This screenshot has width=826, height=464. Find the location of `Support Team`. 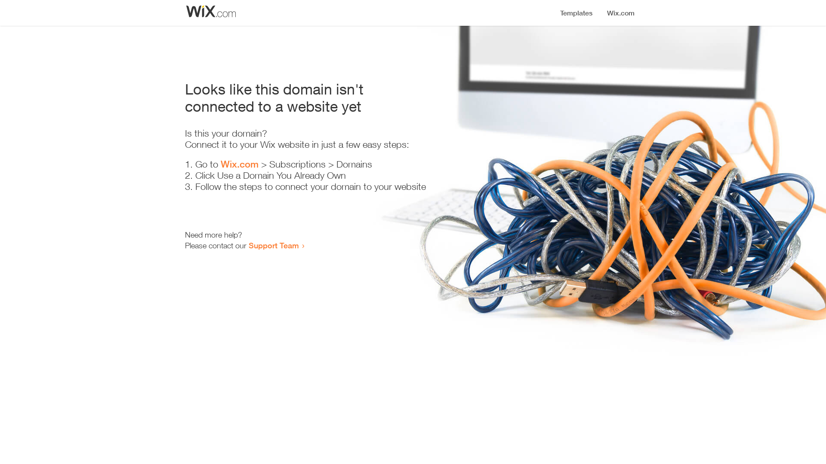

Support Team is located at coordinates (274, 245).